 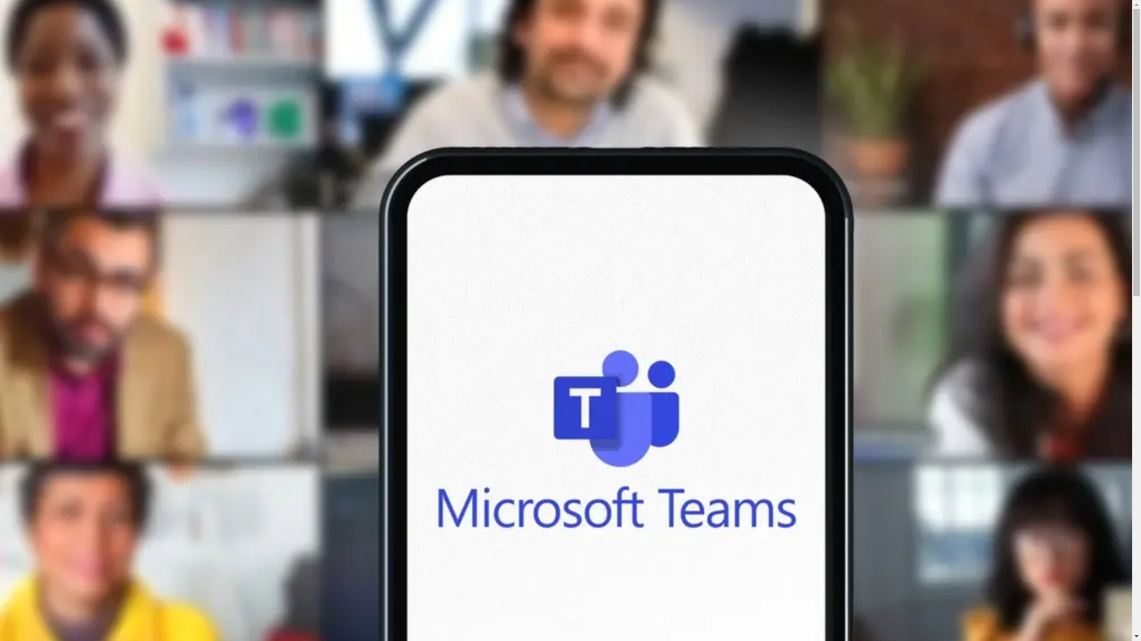 I want to click on article, so click(x=59, y=167).